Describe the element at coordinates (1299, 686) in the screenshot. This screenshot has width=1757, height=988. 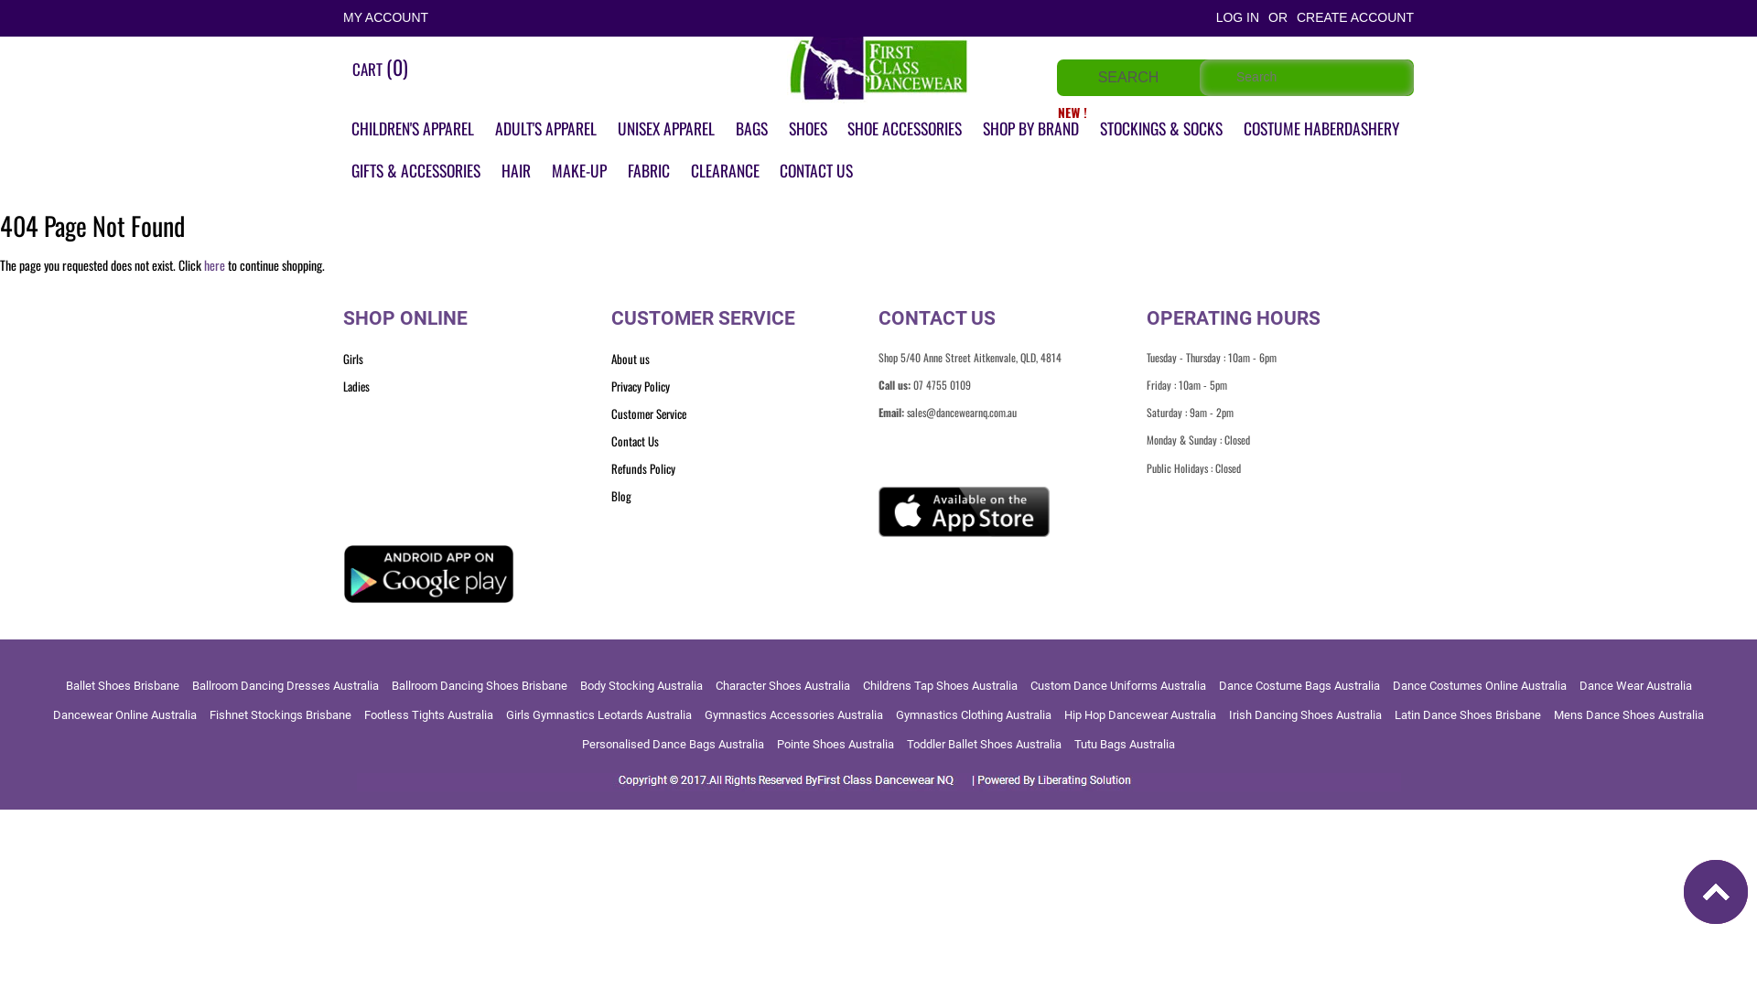
I see `Dance Costume Bags Australia` at that location.